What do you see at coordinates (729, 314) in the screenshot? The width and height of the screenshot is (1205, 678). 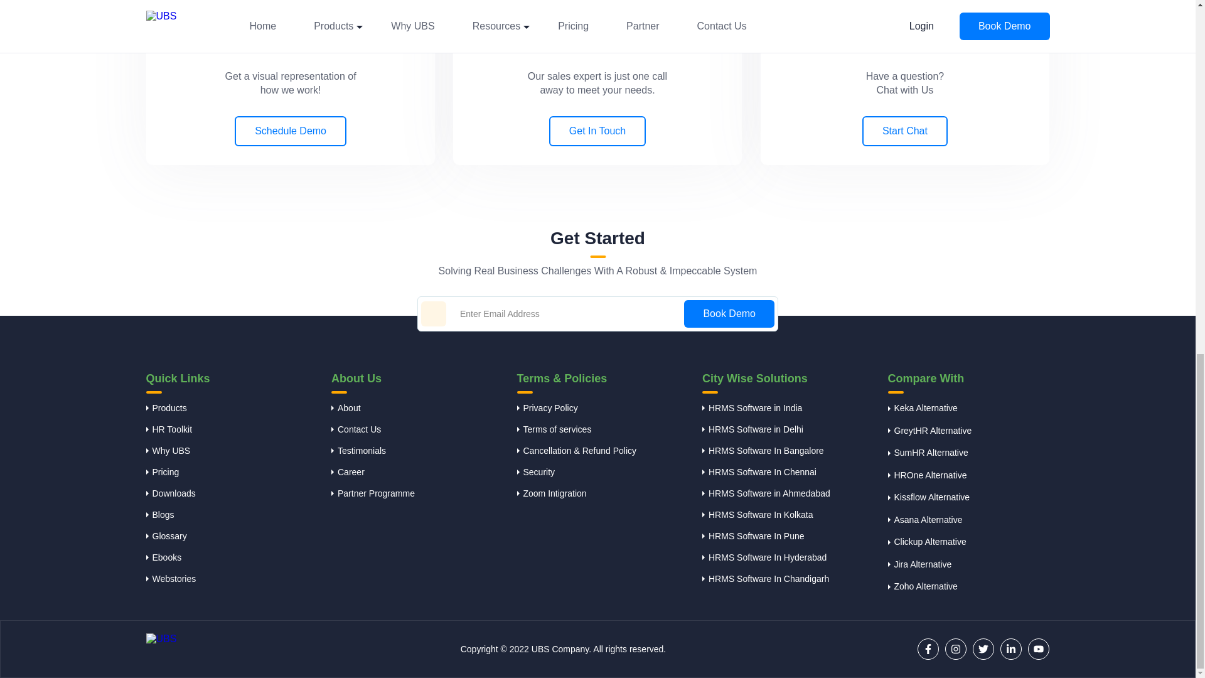 I see `Book Demo` at bounding box center [729, 314].